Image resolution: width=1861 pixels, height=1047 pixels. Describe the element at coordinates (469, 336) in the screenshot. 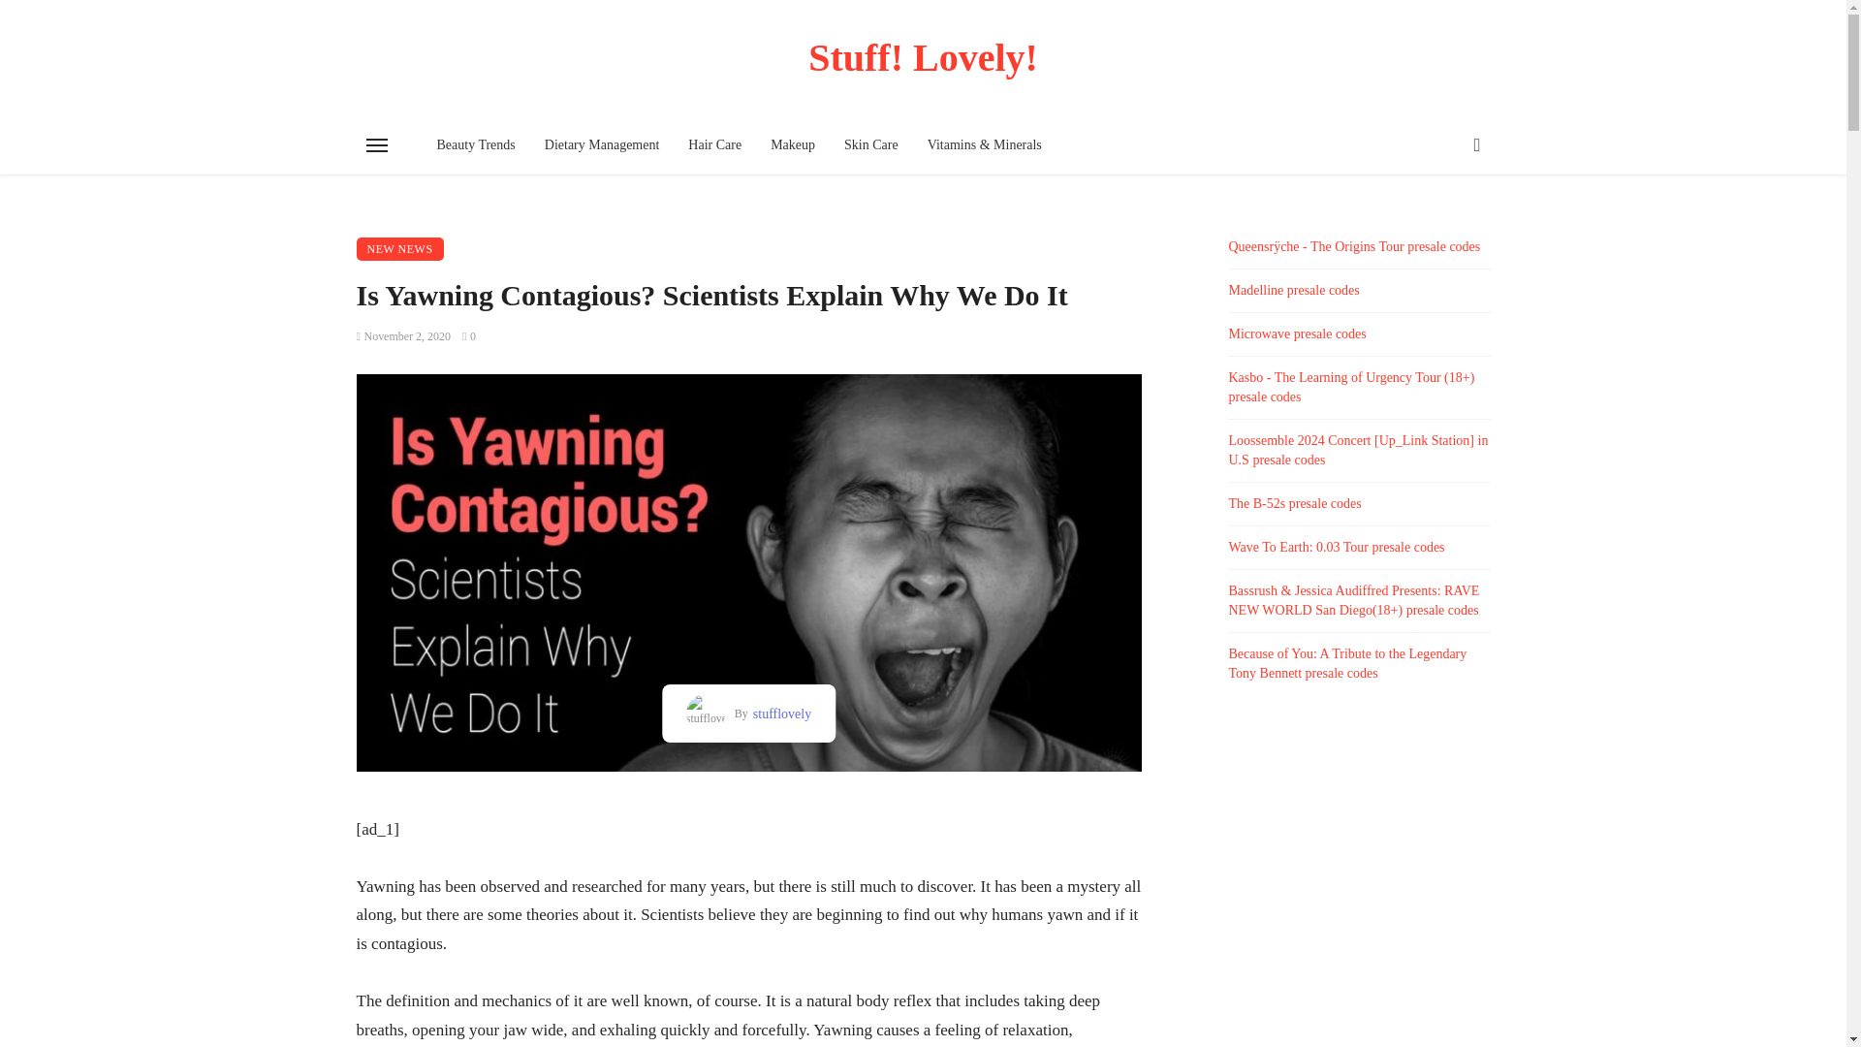

I see `0 Comments` at that location.